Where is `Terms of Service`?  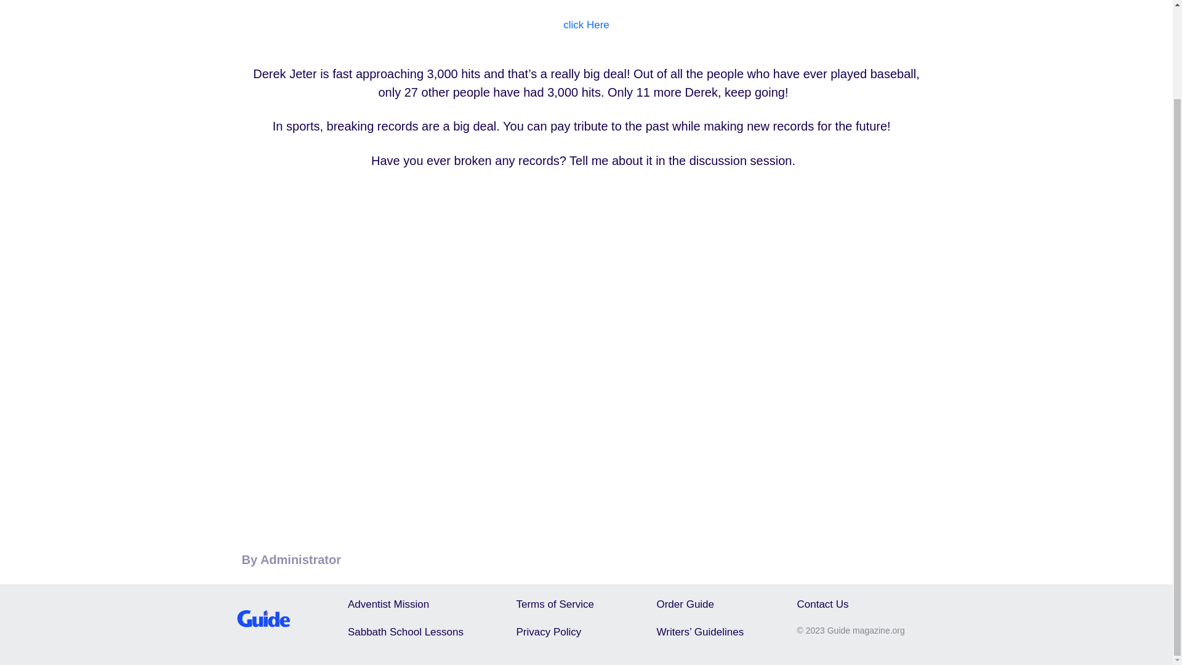 Terms of Service is located at coordinates (555, 603).